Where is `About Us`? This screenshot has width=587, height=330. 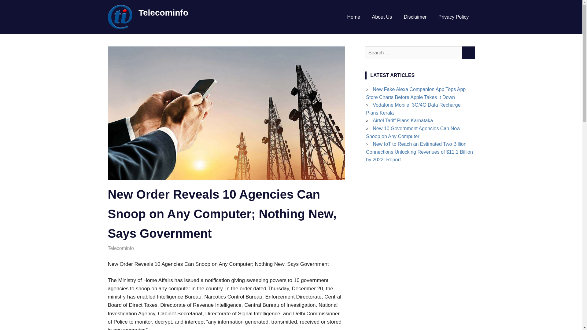
About Us is located at coordinates (382, 17).